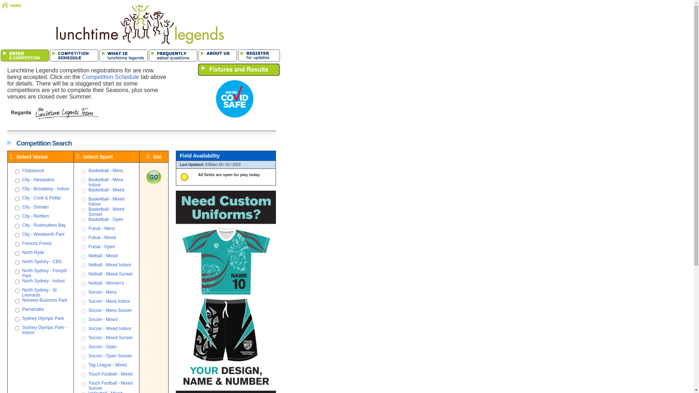 The height and width of the screenshot is (393, 699). Describe the element at coordinates (17, 291) in the screenshot. I see `294566` at that location.